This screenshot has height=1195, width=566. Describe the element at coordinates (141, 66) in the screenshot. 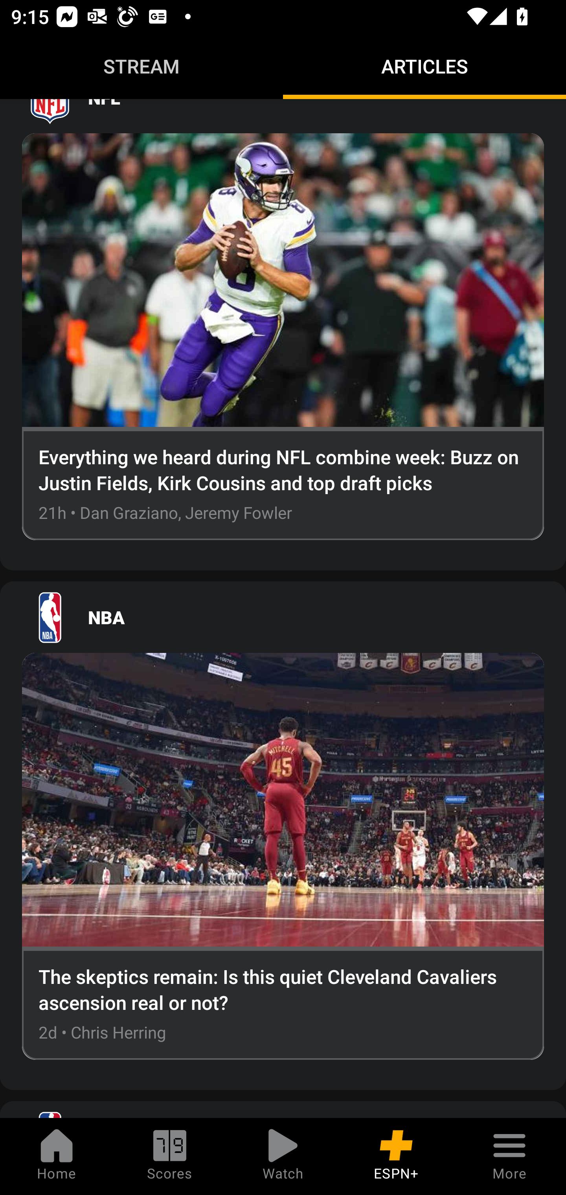

I see `Stream STREAM` at that location.